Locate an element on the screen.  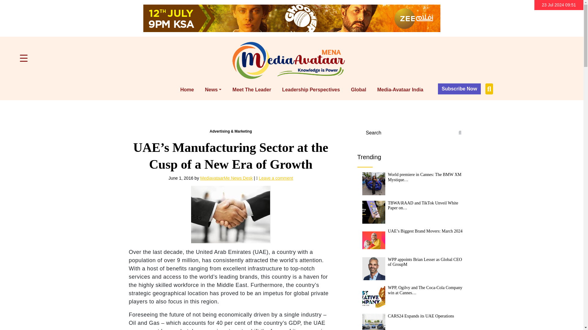
UAE's Biggest Brand Movers: March 2024 is located at coordinates (374, 240).